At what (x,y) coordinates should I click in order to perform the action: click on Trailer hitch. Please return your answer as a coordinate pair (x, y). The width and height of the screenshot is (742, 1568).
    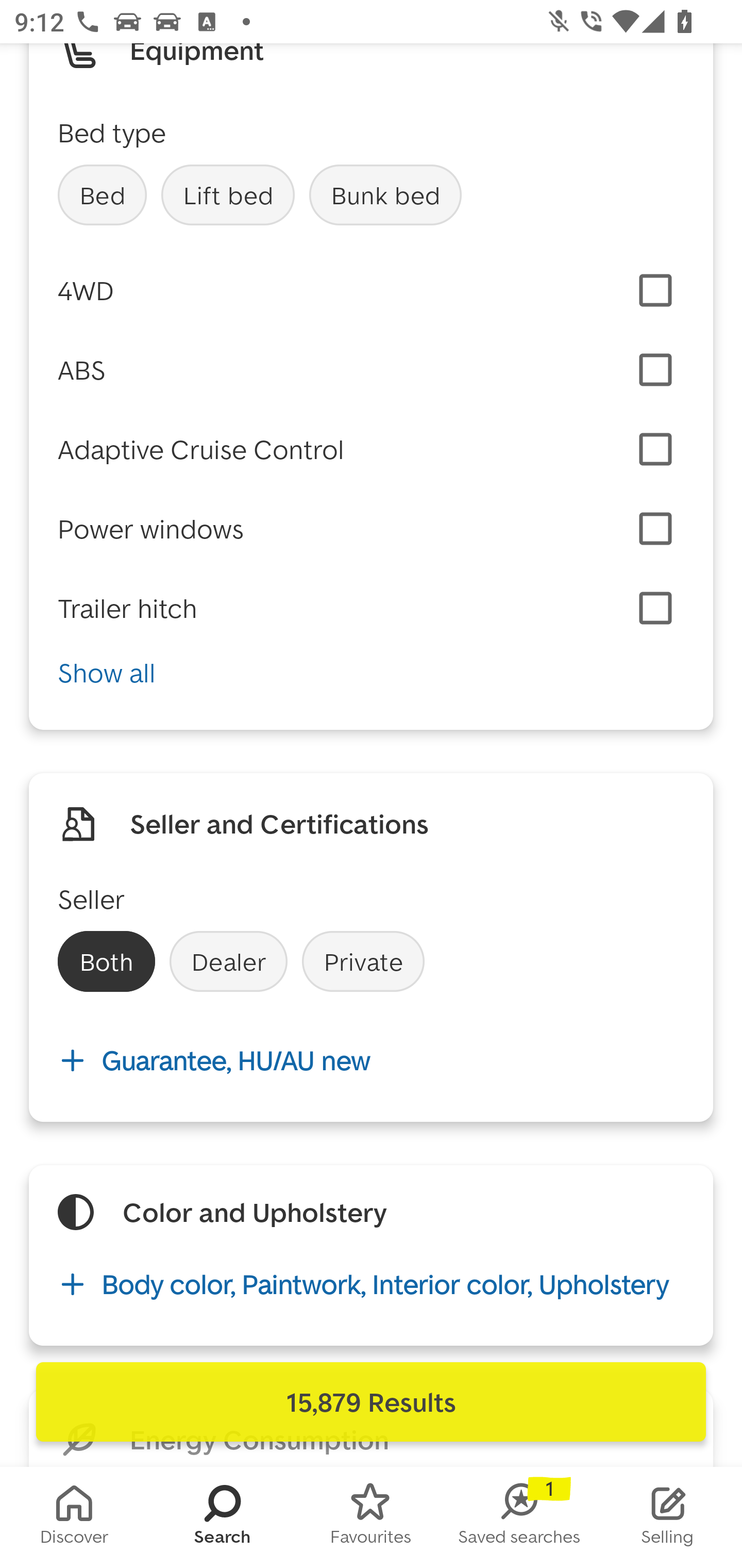
    Looking at the image, I should click on (128, 608).